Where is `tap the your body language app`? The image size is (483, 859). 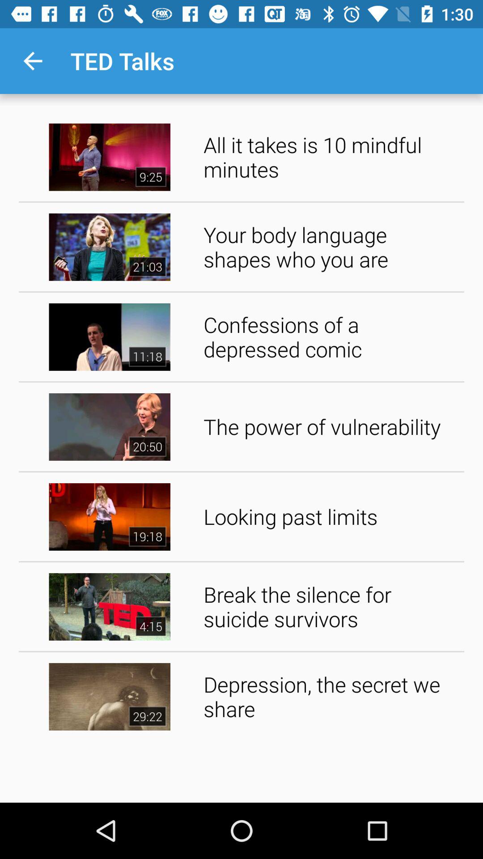
tap the your body language app is located at coordinates (331, 247).